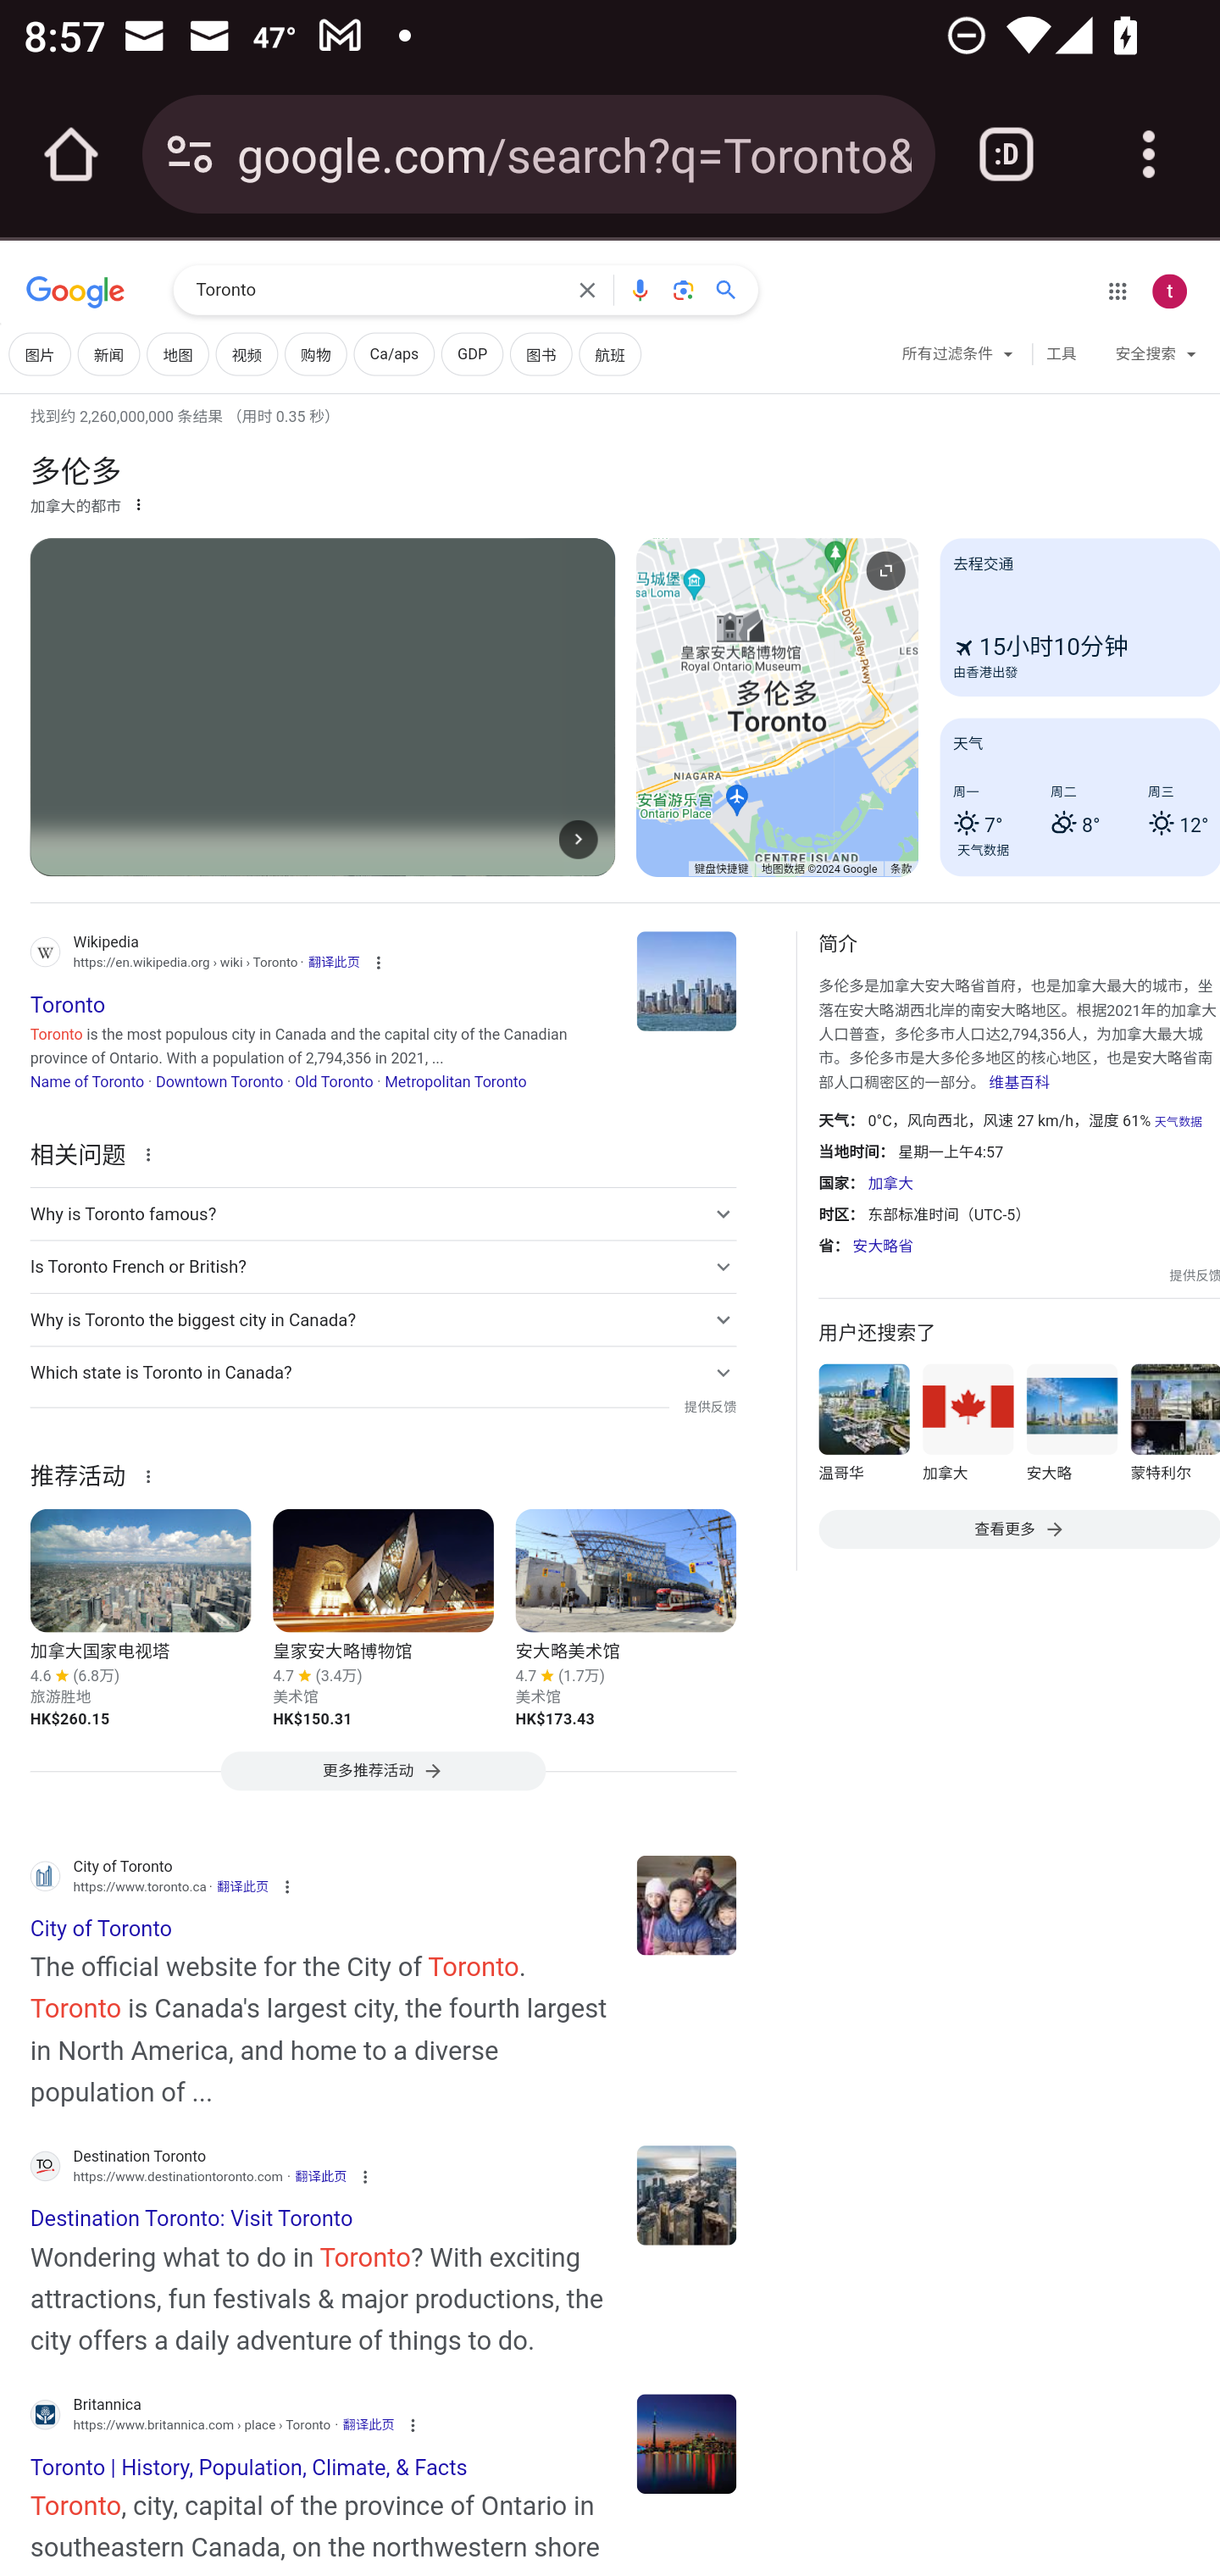 Image resolution: width=1220 pixels, height=2576 pixels. I want to click on Toronto, so click(686, 2443).